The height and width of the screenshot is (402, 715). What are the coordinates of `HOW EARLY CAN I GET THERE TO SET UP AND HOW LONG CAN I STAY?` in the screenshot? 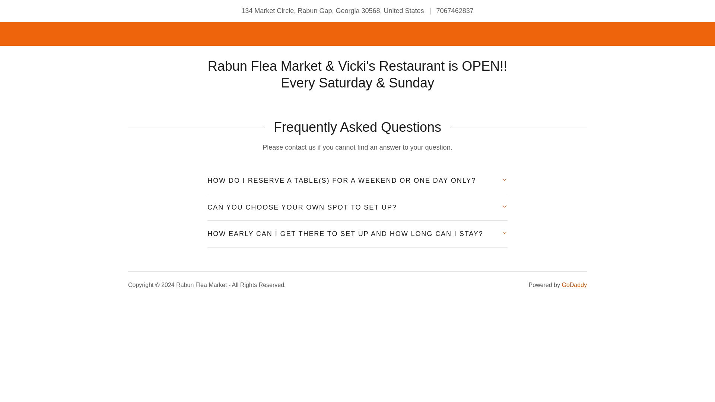 It's located at (357, 234).